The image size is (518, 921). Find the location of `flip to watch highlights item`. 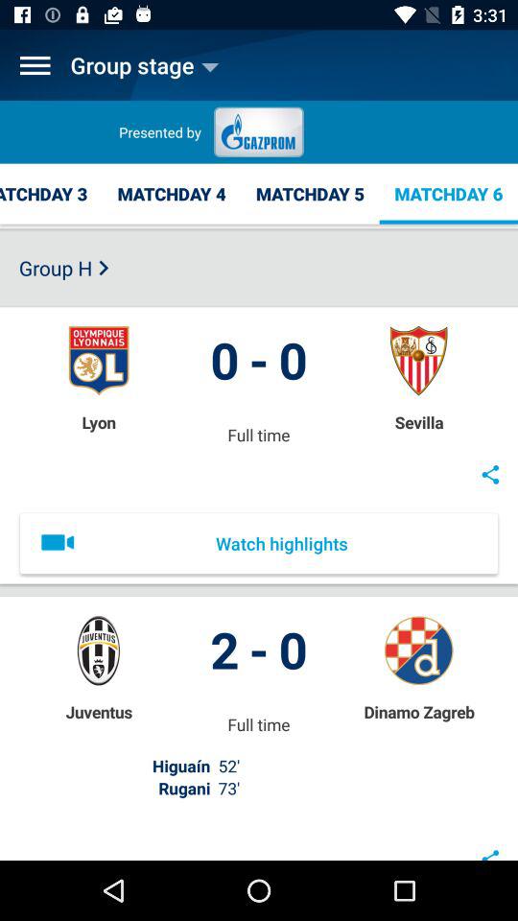

flip to watch highlights item is located at coordinates (259, 543).